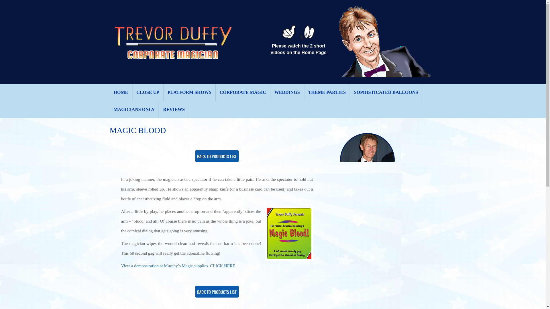  I want to click on SOPHISTICATED BALLOONS, so click(386, 92).